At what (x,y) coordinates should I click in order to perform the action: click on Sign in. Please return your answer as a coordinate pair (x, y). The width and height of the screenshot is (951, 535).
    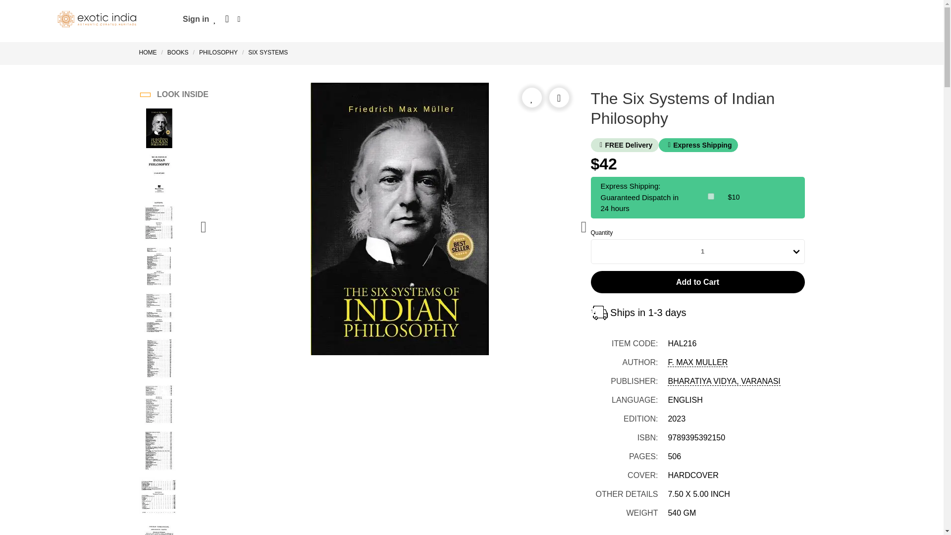
    Looking at the image, I should click on (196, 19).